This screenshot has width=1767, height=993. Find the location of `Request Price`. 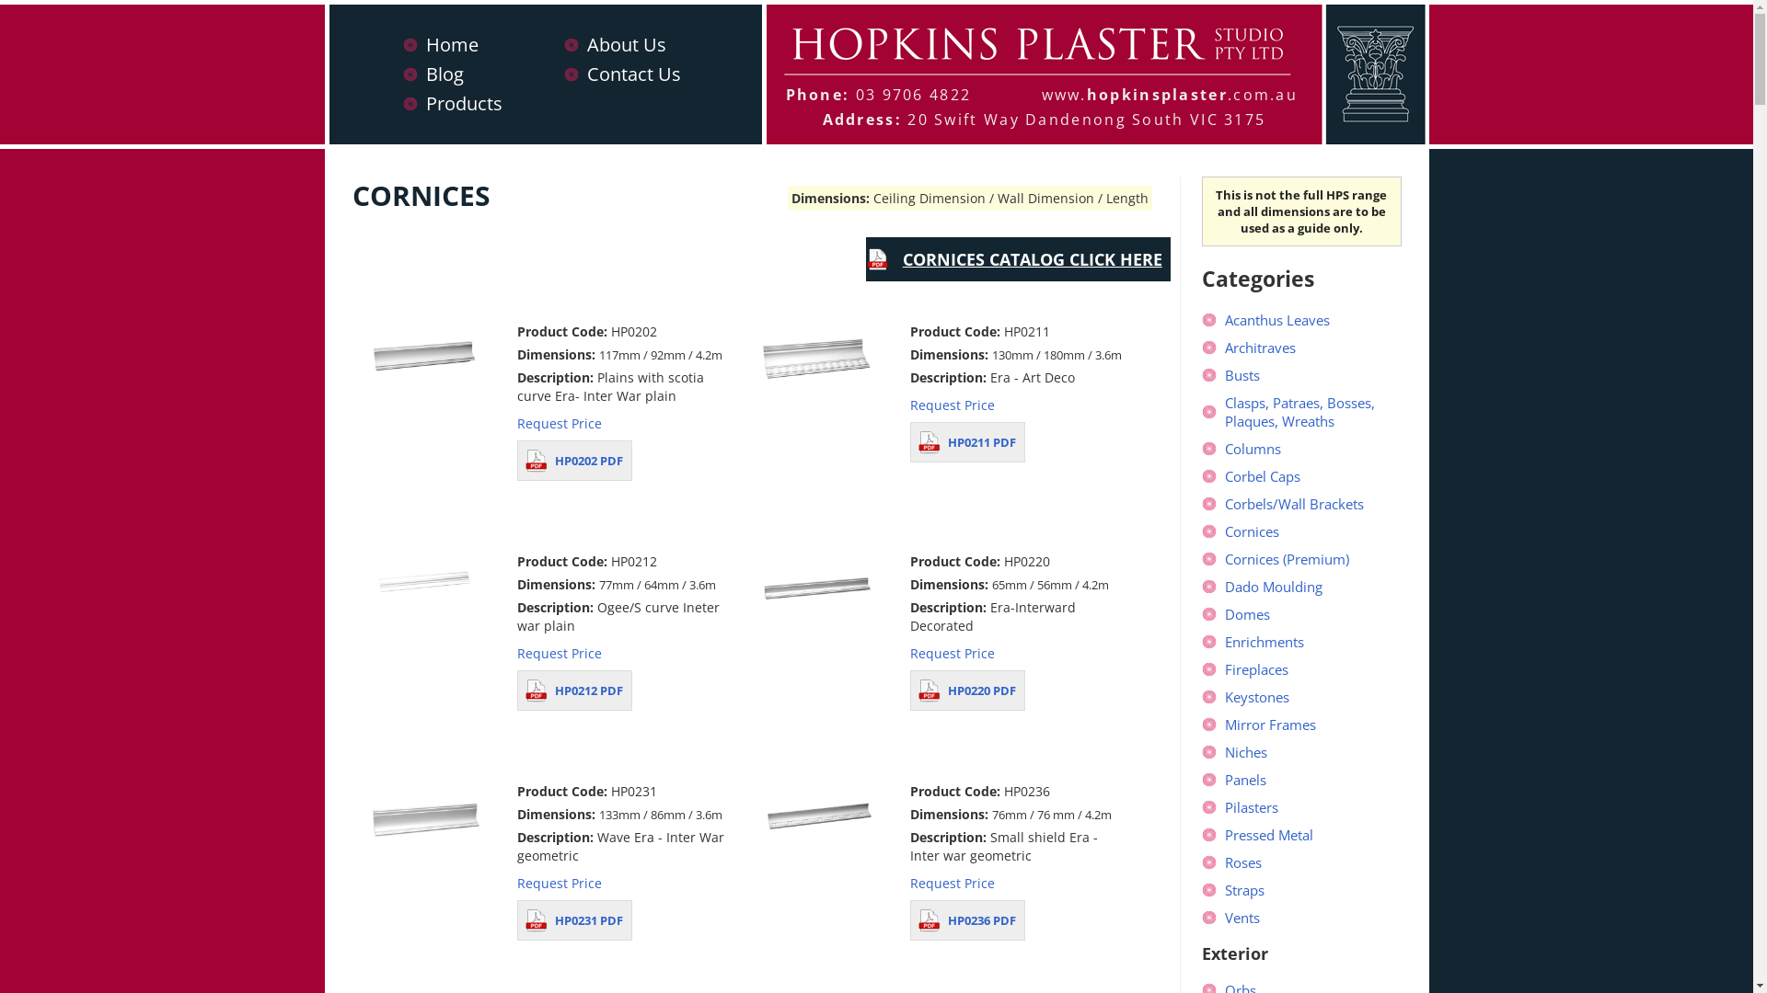

Request Price is located at coordinates (953, 653).